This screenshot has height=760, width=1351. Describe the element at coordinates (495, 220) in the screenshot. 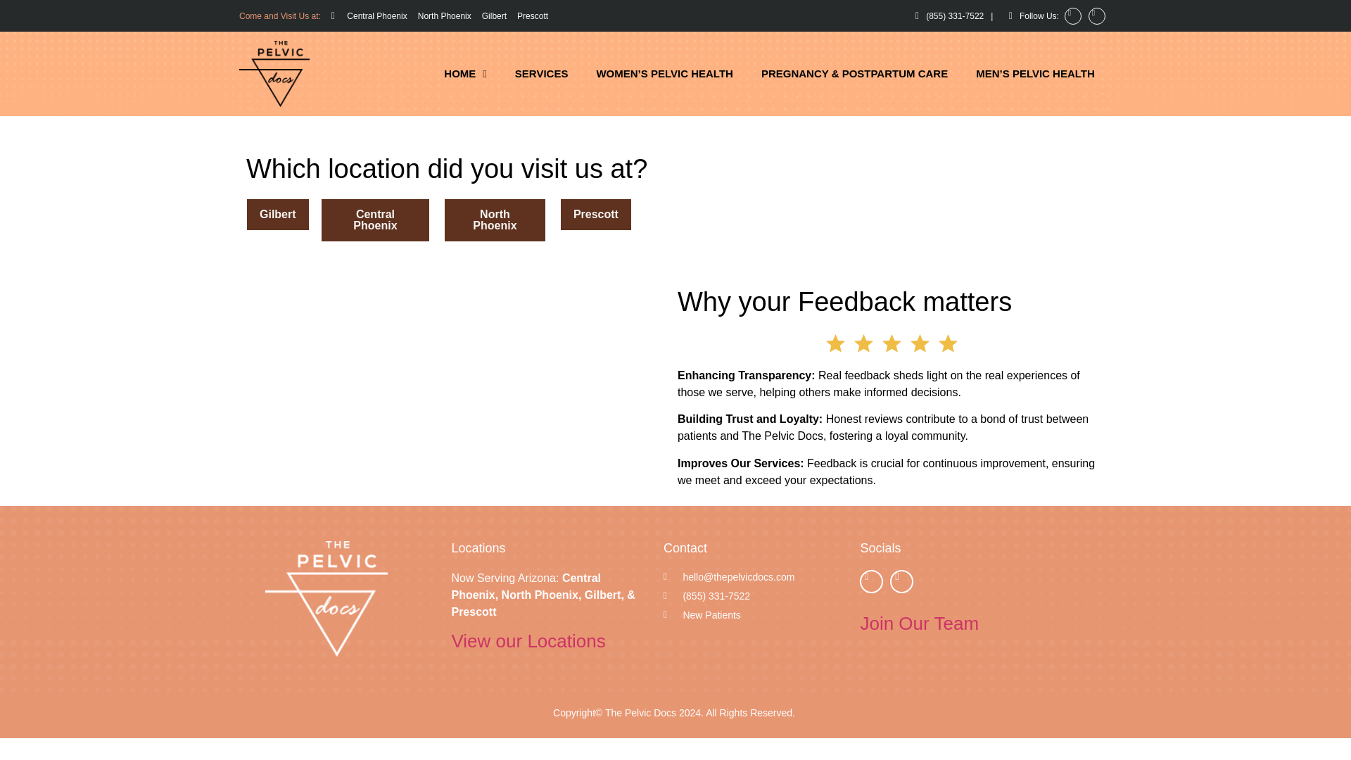

I see `North Phoenix` at that location.